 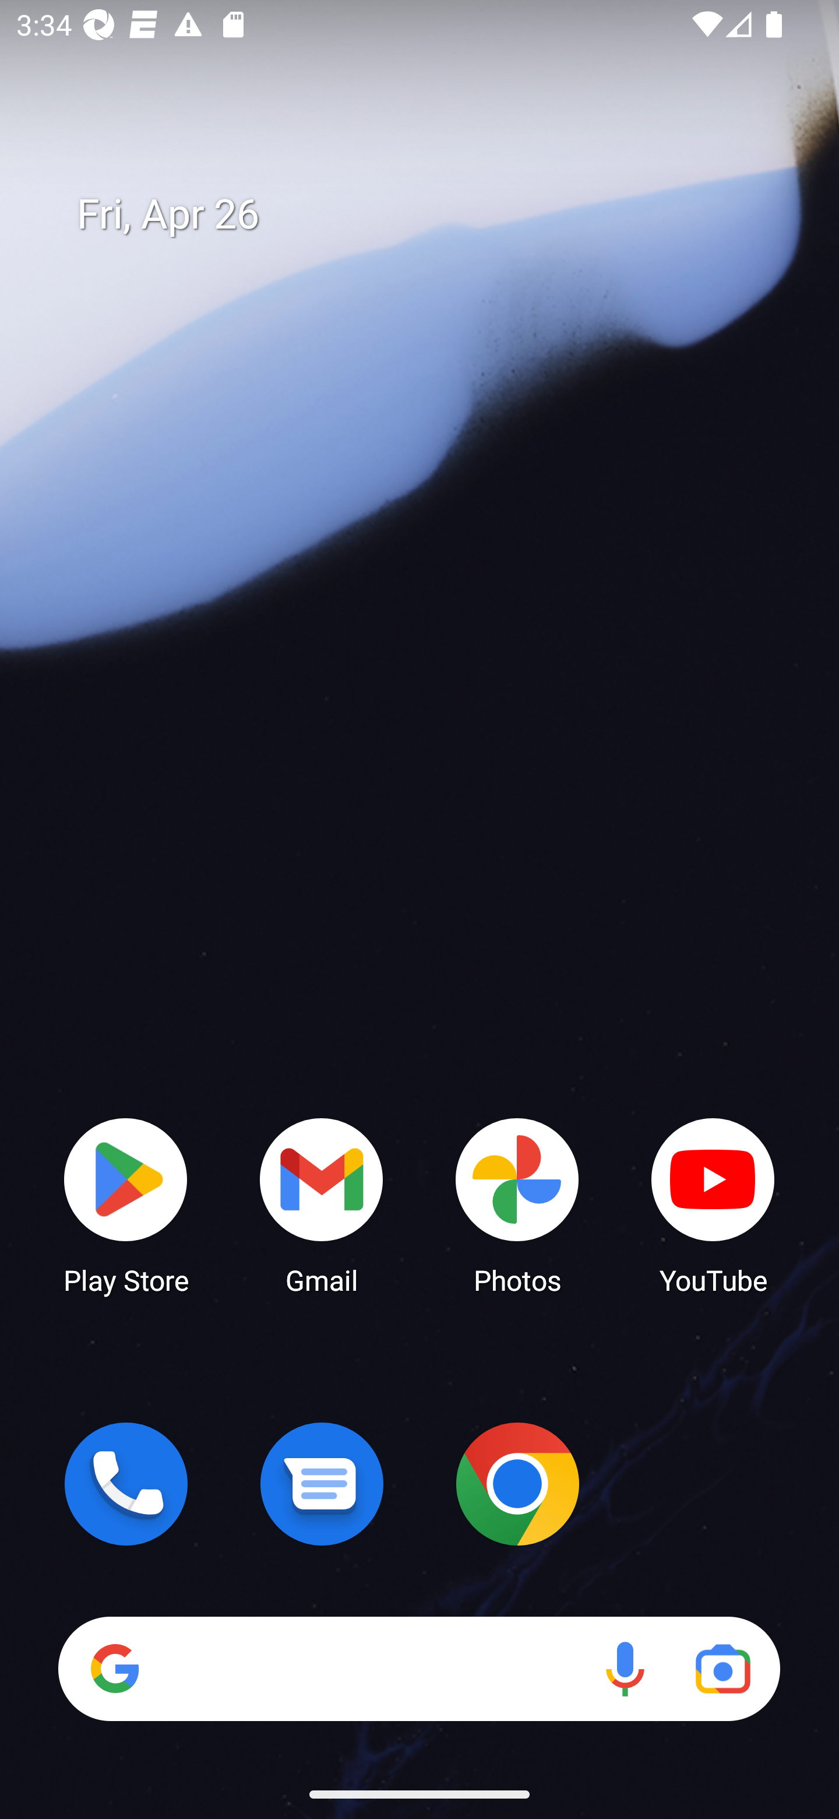 I want to click on Gmail, so click(x=322, y=1205).